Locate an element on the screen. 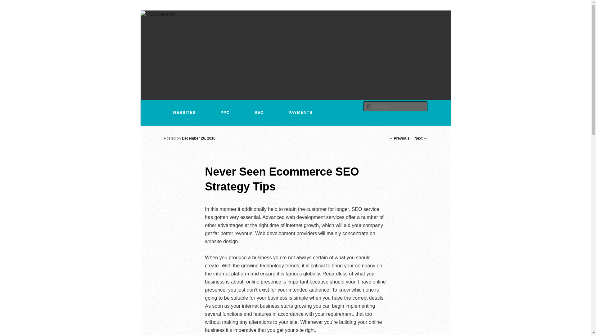 This screenshot has width=596, height=335. December 26, 2016 is located at coordinates (199, 138).